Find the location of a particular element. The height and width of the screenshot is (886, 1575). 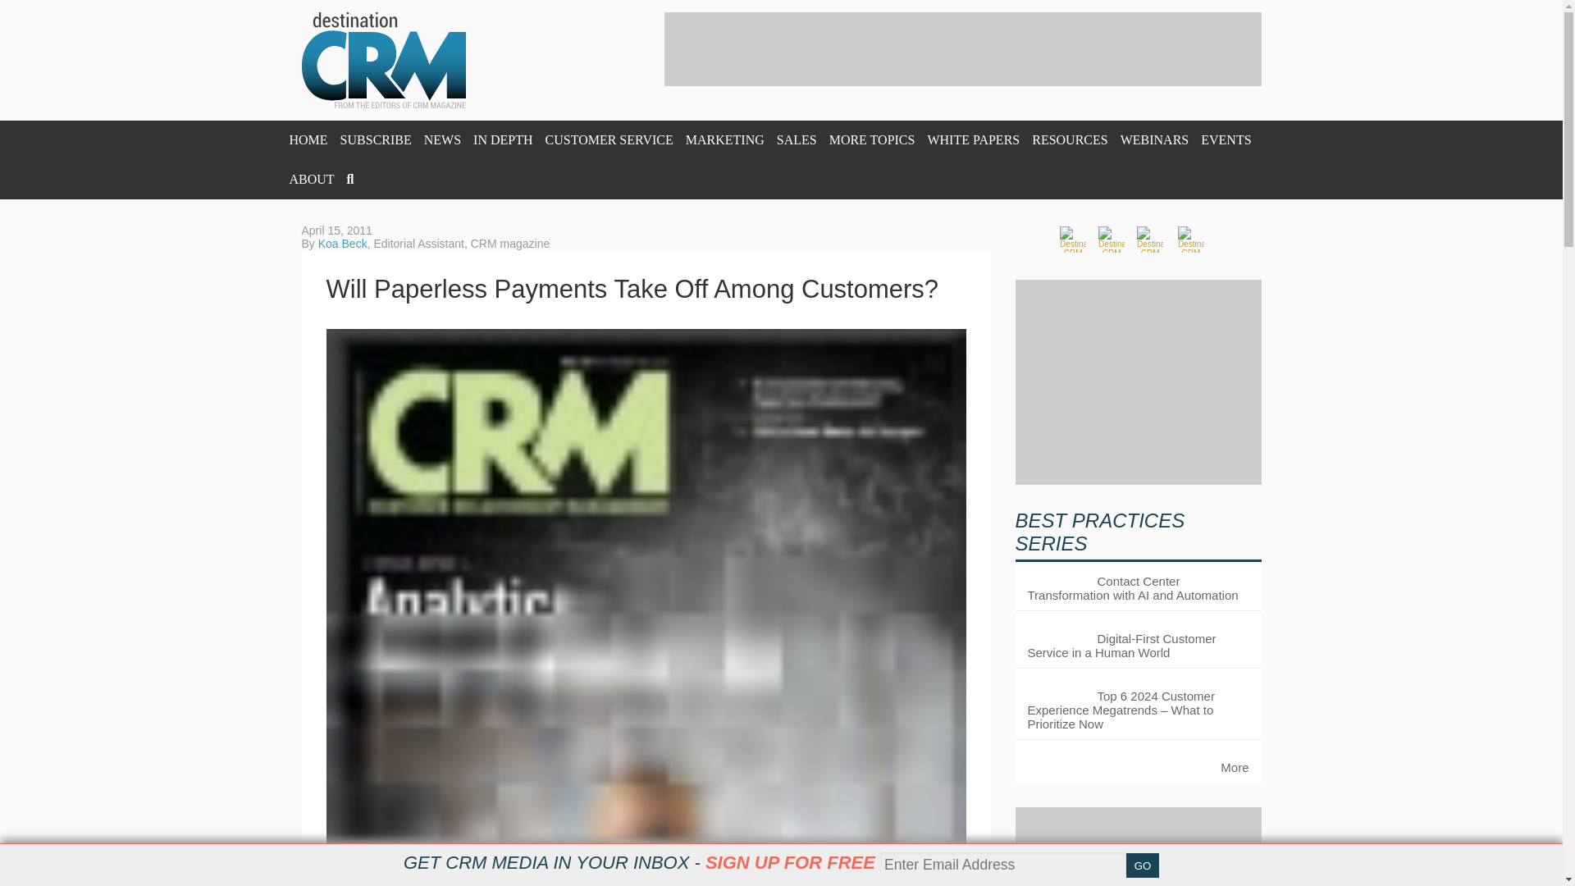

NEWS is located at coordinates (442, 139).